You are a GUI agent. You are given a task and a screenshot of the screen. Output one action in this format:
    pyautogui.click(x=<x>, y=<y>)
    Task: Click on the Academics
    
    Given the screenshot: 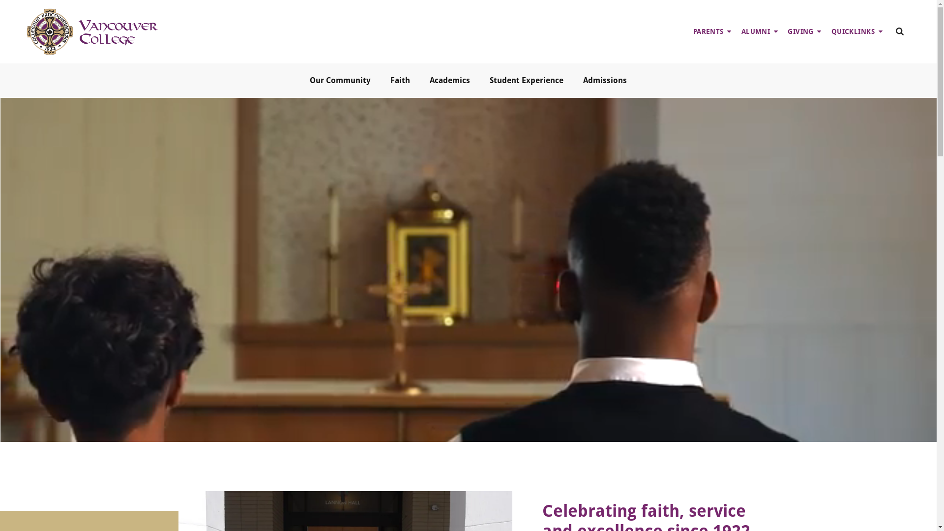 What is the action you would take?
    pyautogui.click(x=450, y=81)
    